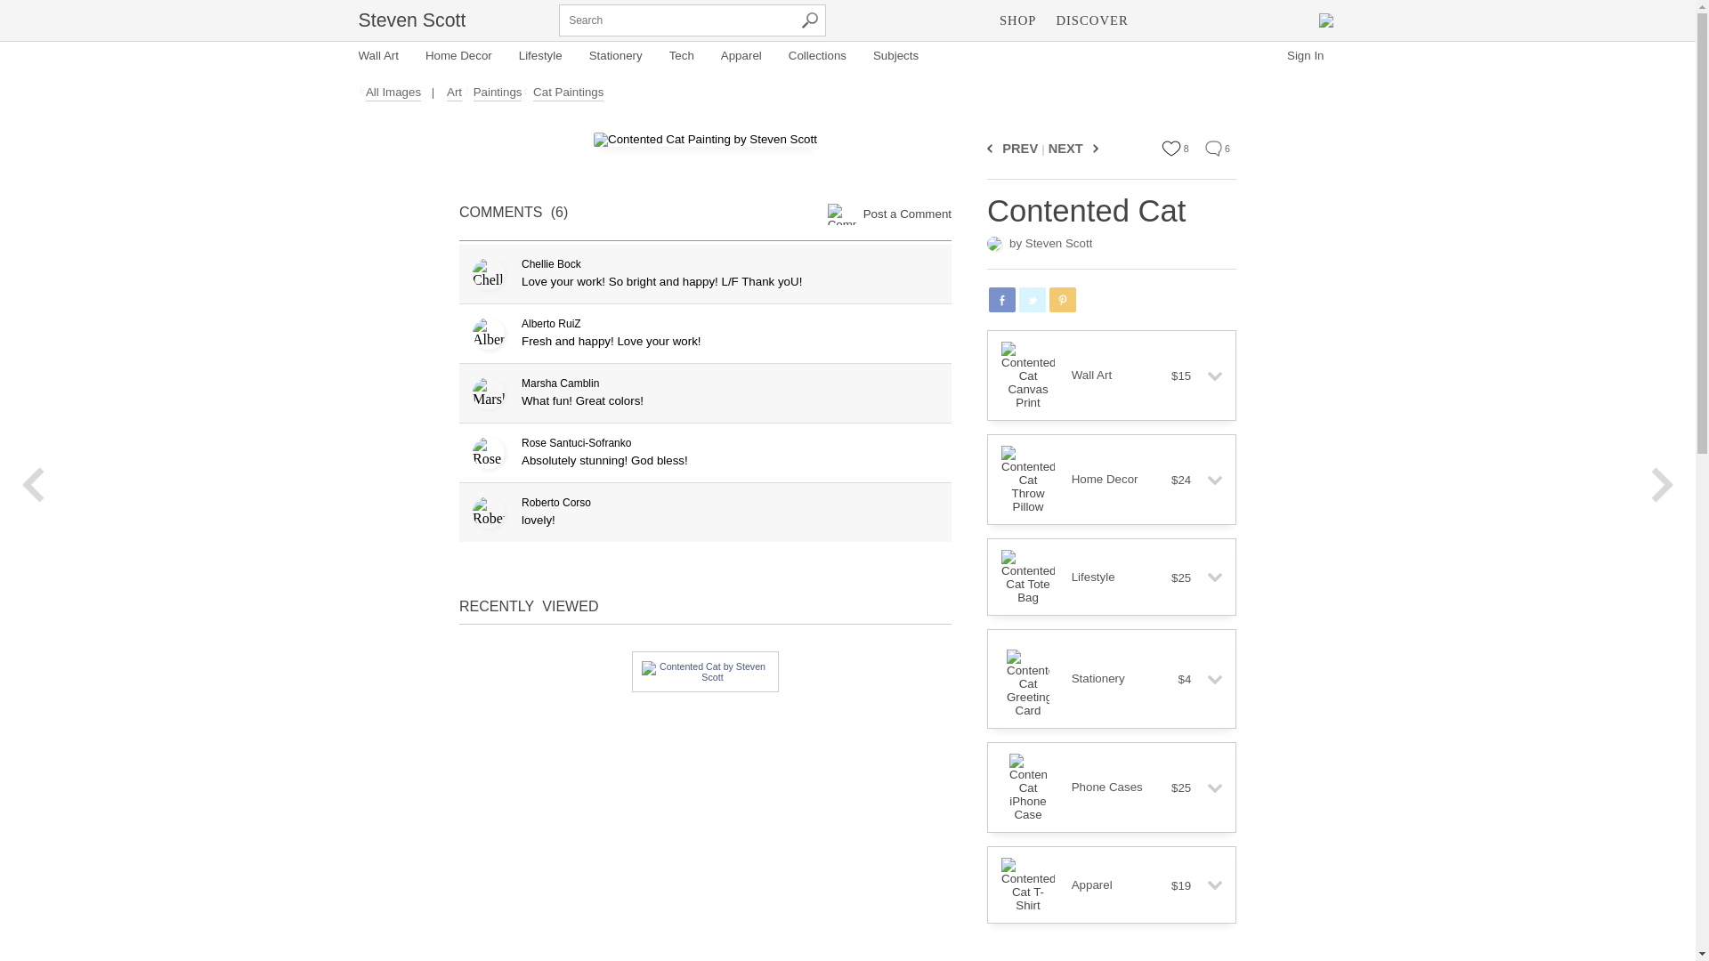  Describe the element at coordinates (810, 20) in the screenshot. I see `Search` at that location.